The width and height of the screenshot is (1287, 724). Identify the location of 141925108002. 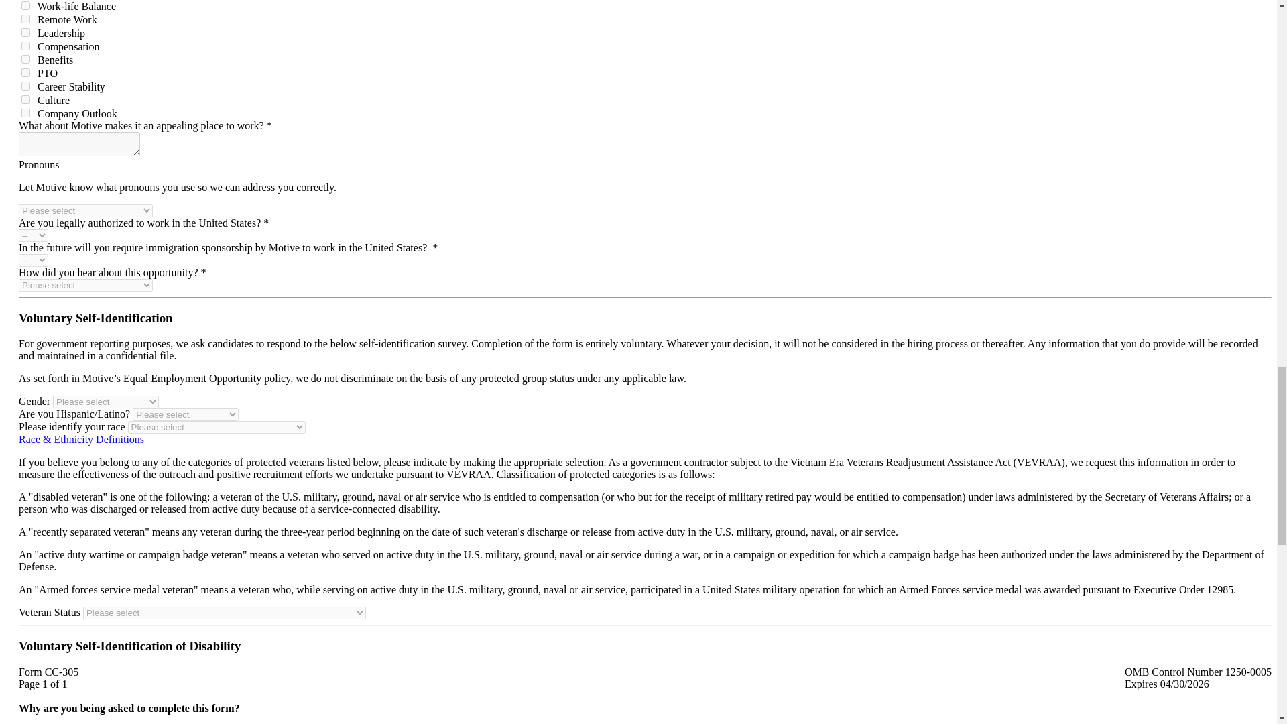
(25, 59).